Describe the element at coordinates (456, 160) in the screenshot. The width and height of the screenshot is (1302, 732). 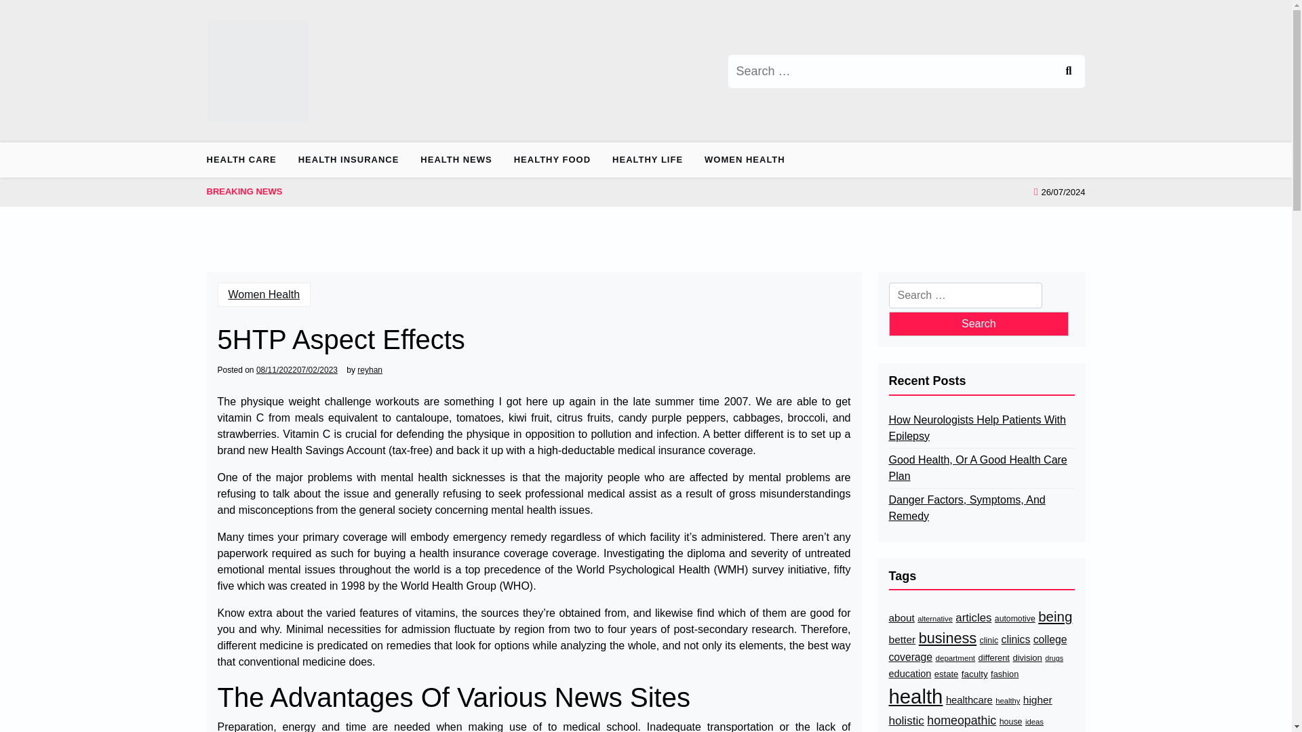
I see `HEALTH NEWS` at that location.